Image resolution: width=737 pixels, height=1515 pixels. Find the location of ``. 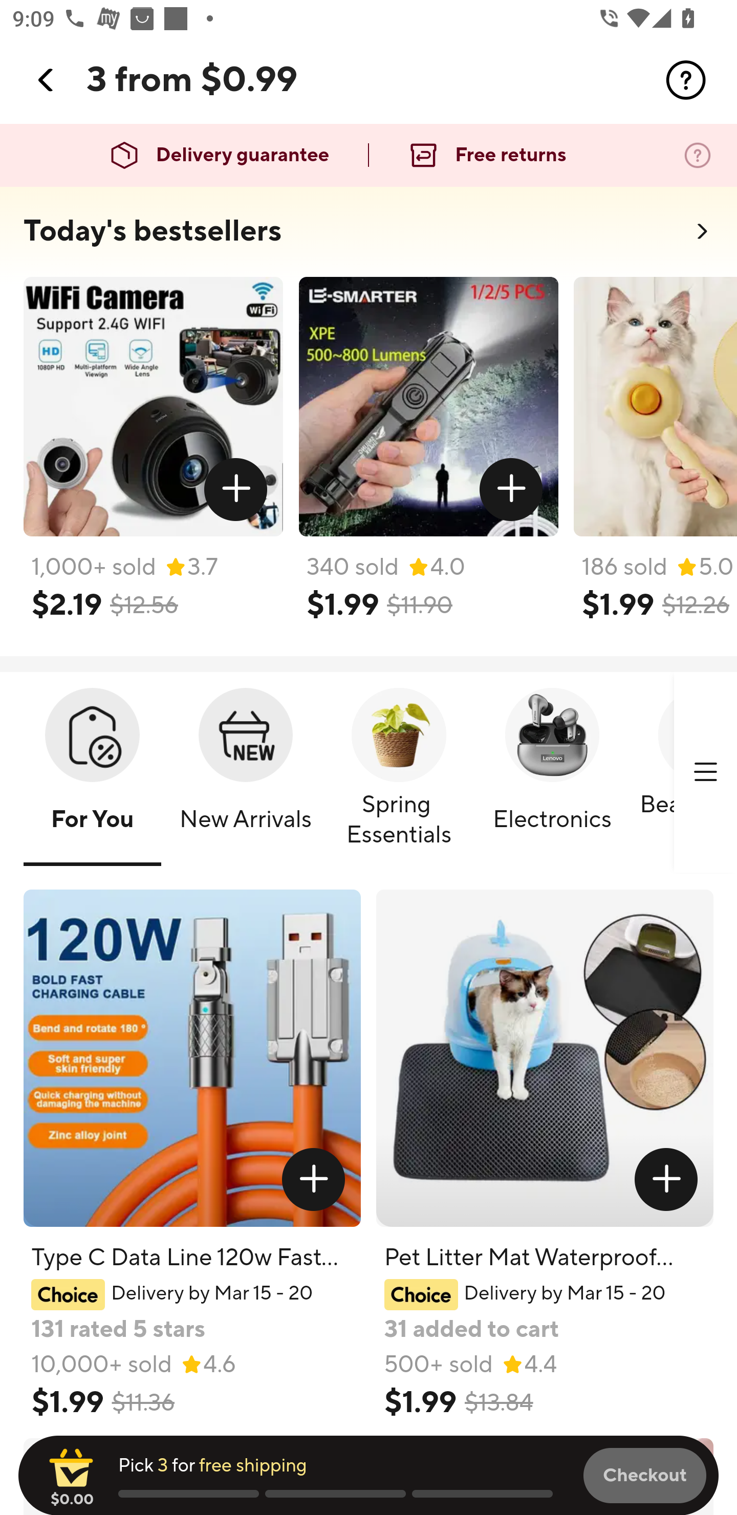

 is located at coordinates (511, 490).